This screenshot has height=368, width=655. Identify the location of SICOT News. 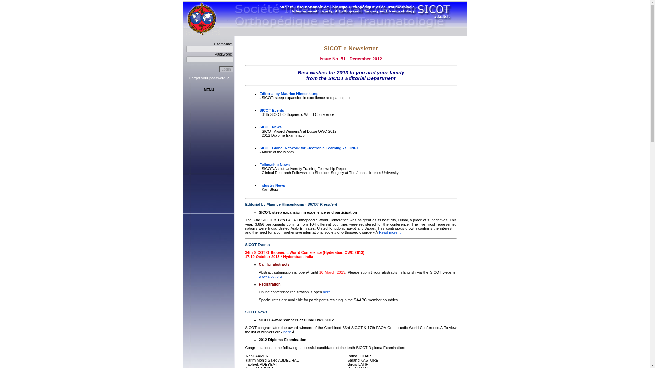
(270, 127).